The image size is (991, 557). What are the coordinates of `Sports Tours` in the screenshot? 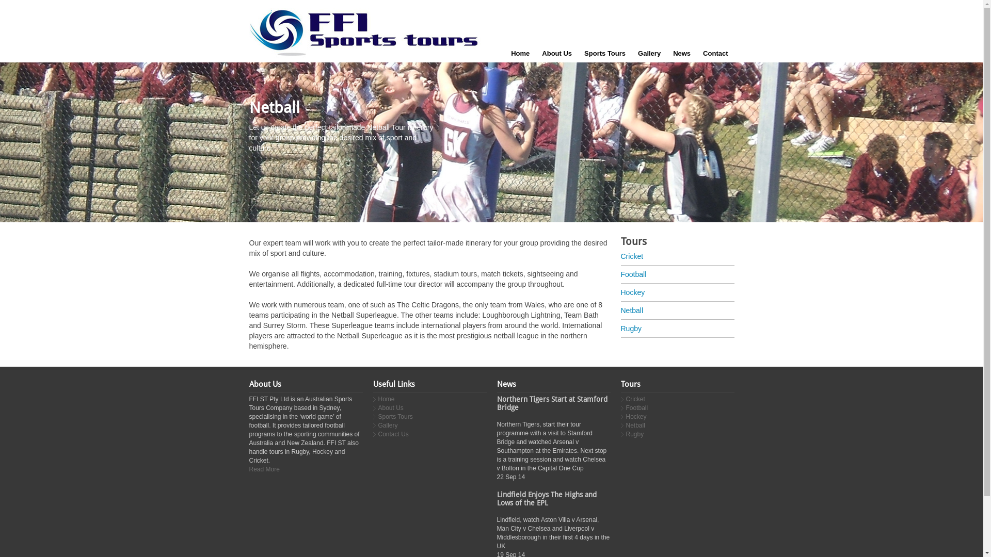 It's located at (395, 417).